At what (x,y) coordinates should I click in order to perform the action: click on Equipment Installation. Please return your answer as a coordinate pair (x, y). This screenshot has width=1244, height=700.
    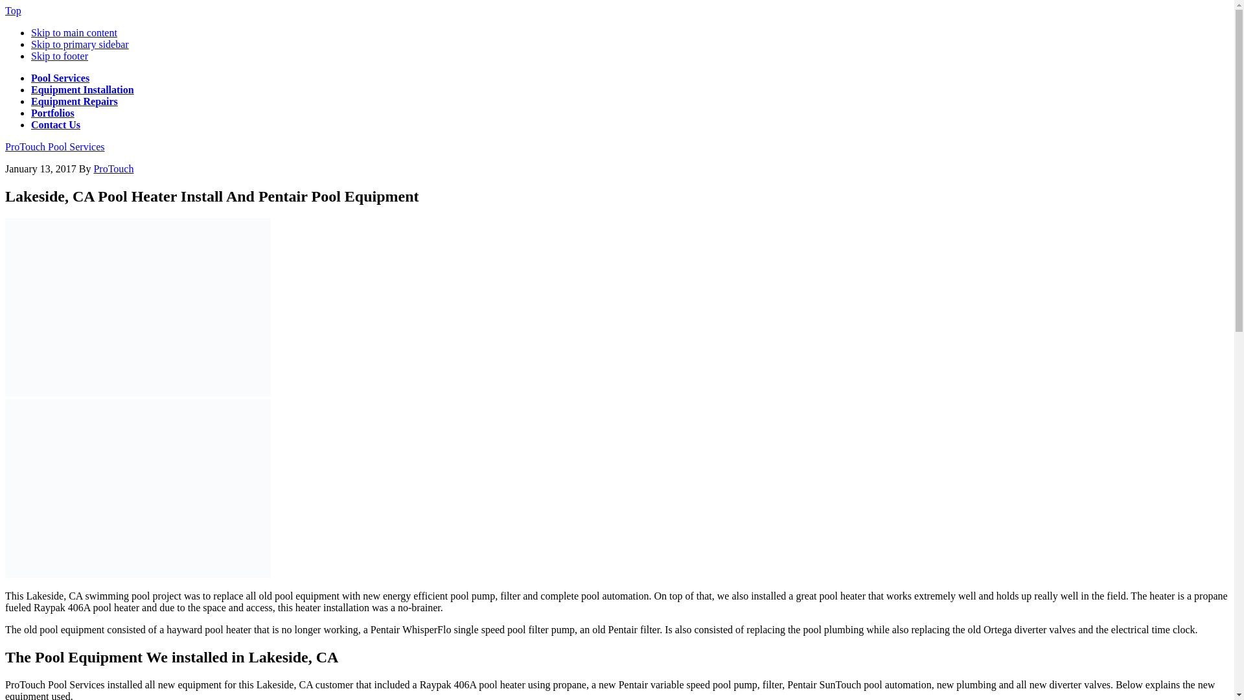
    Looking at the image, I should click on (83, 89).